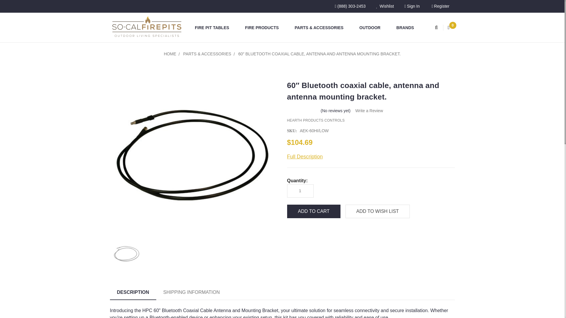 This screenshot has width=566, height=318. Describe the element at coordinates (412, 6) in the screenshot. I see `Sign In` at that location.